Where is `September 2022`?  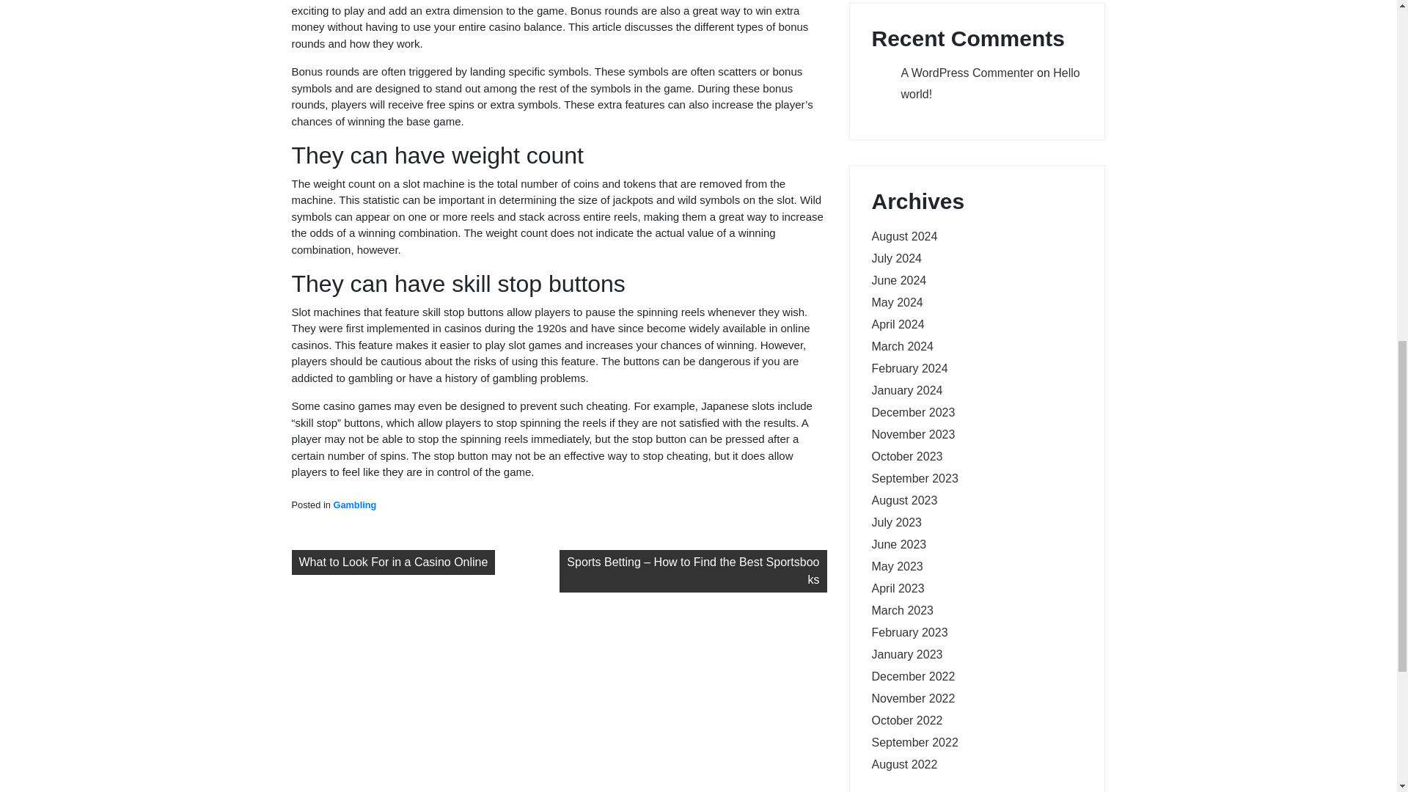 September 2022 is located at coordinates (914, 742).